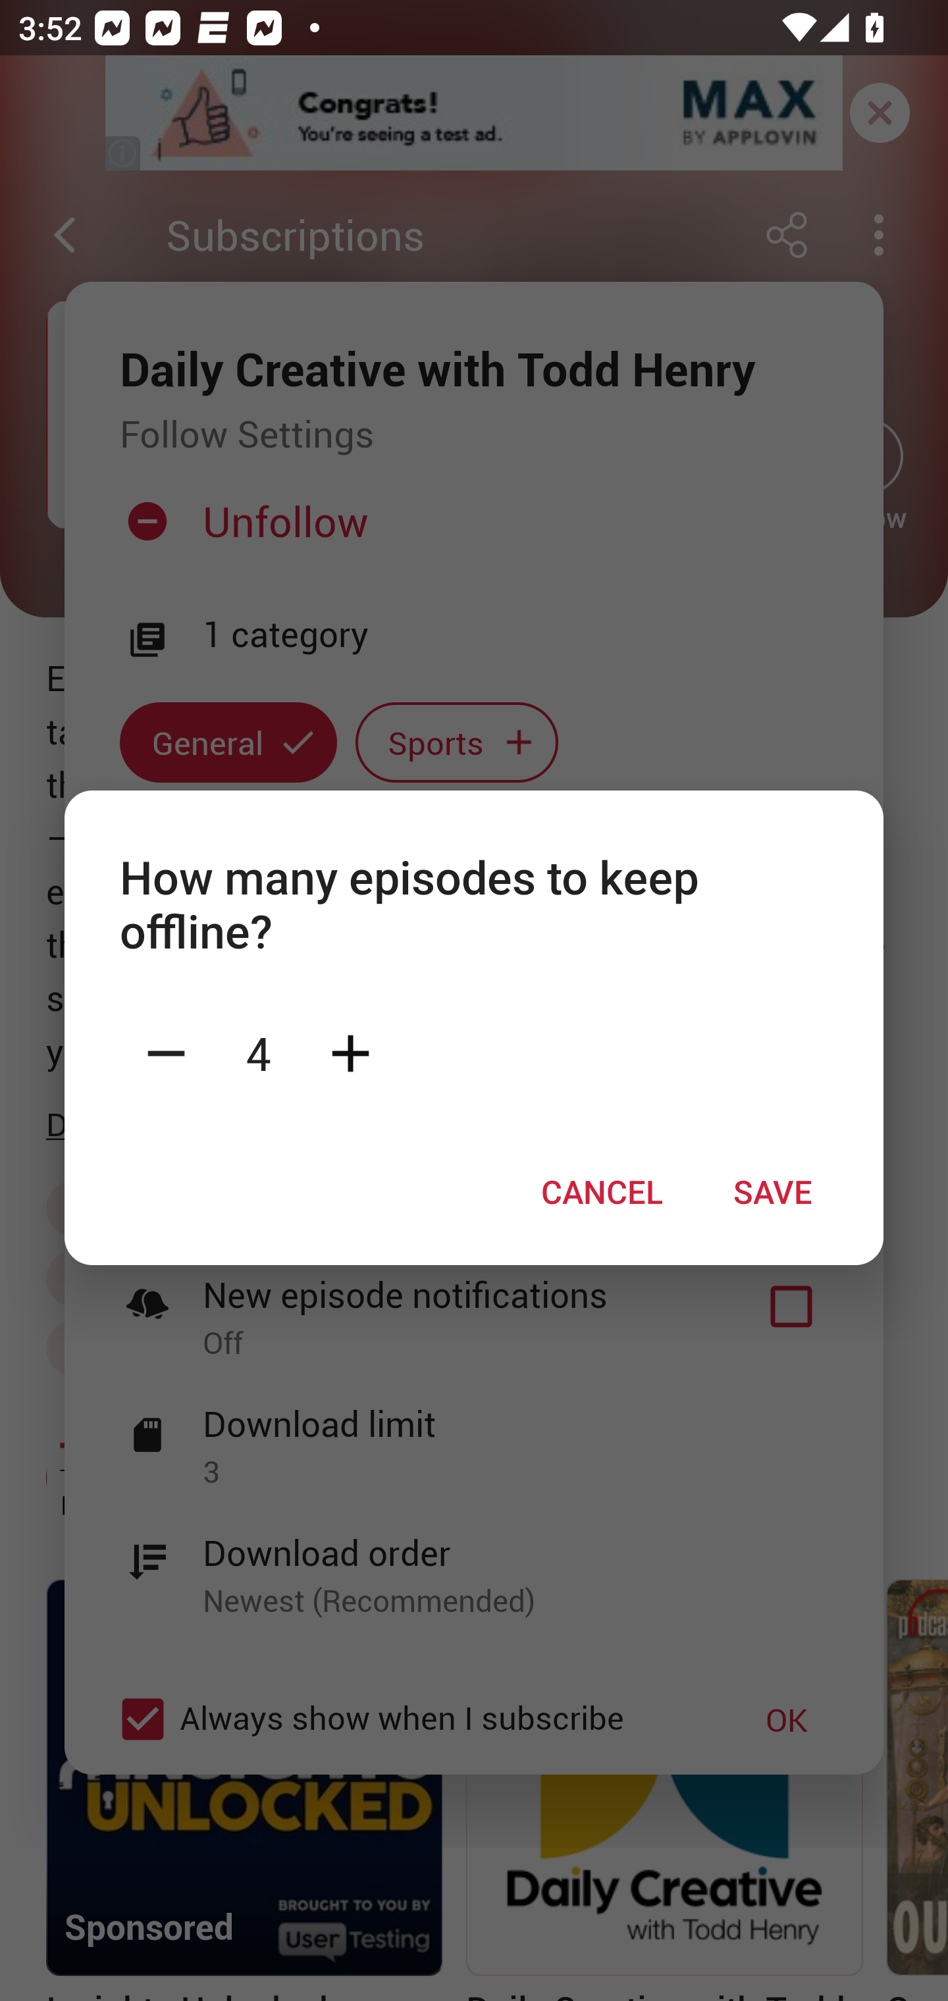  Describe the element at coordinates (602, 1191) in the screenshot. I see `CANCEL` at that location.